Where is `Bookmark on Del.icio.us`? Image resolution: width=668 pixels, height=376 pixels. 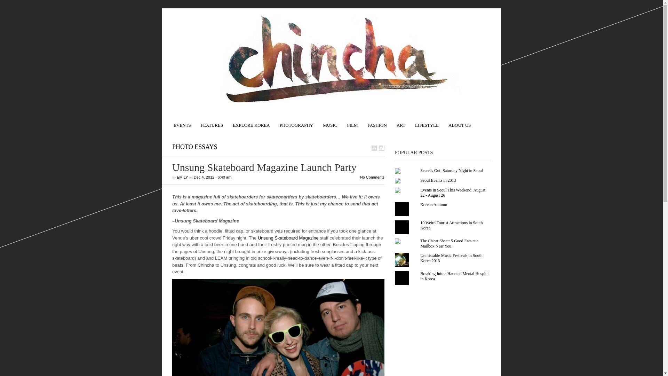 Bookmark on Del.icio.us is located at coordinates (374, 148).